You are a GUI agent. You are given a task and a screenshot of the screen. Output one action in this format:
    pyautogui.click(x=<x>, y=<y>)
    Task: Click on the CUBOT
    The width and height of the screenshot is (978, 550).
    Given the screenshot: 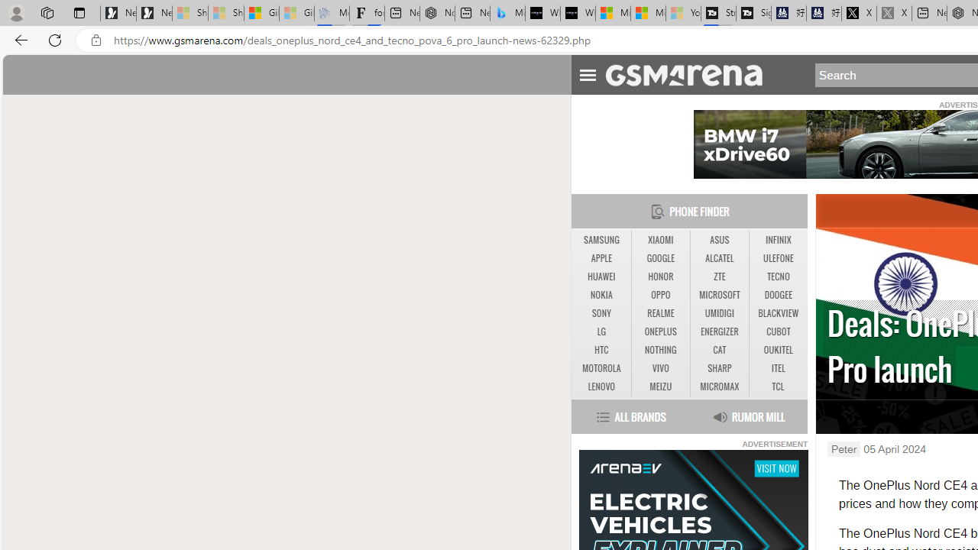 What is the action you would take?
    pyautogui.click(x=778, y=332)
    